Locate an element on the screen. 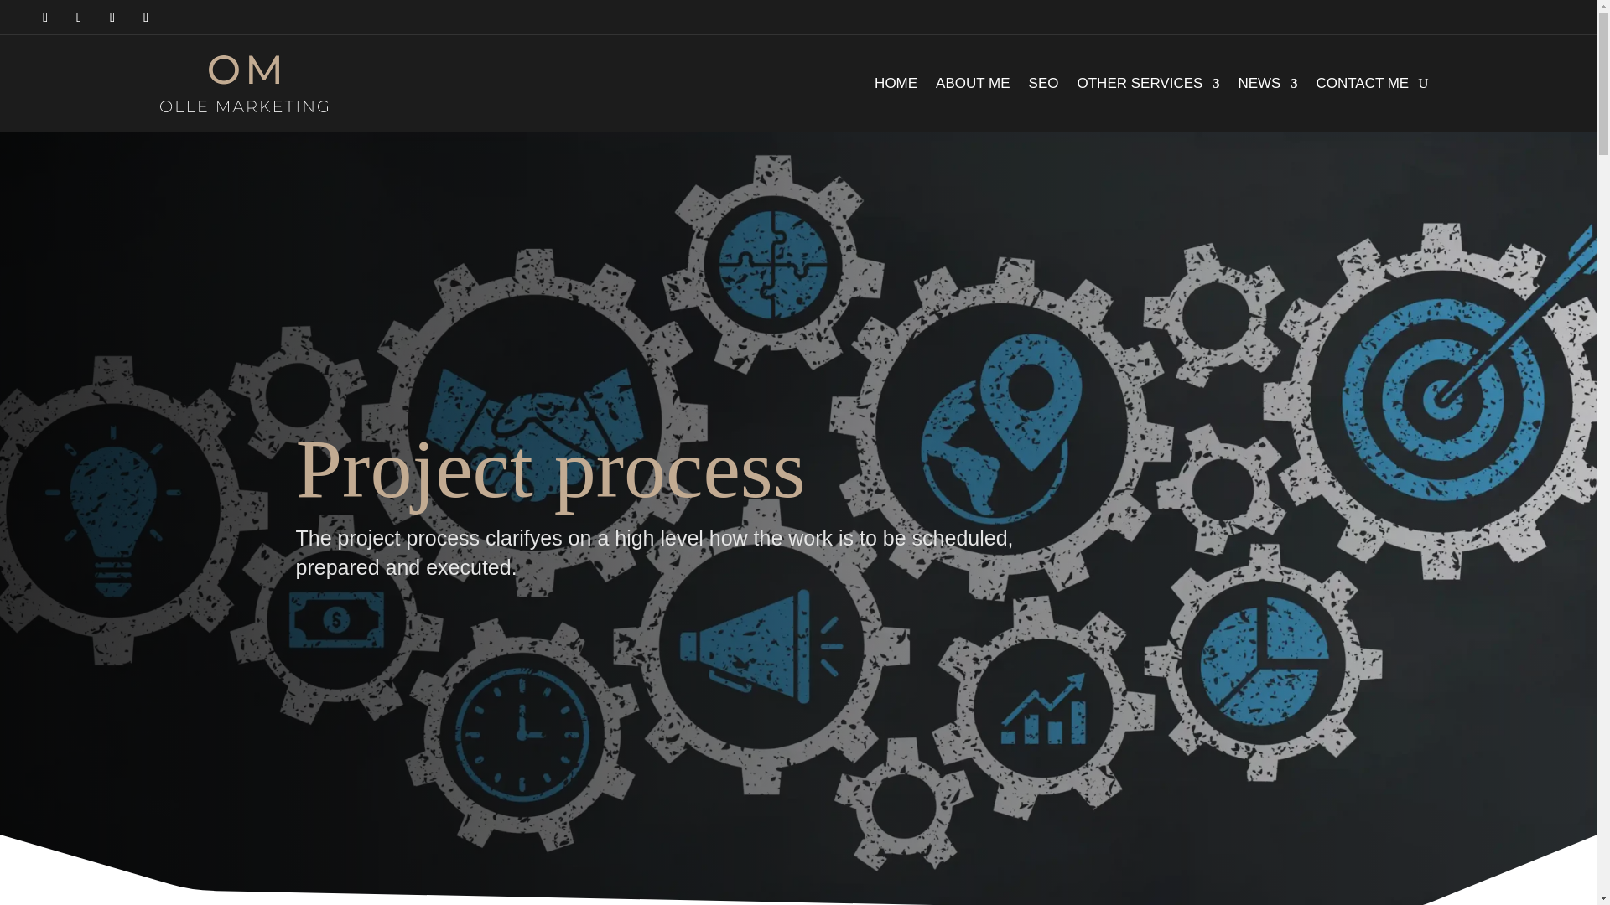 The width and height of the screenshot is (1610, 905). Follow on Instagram is located at coordinates (79, 17).